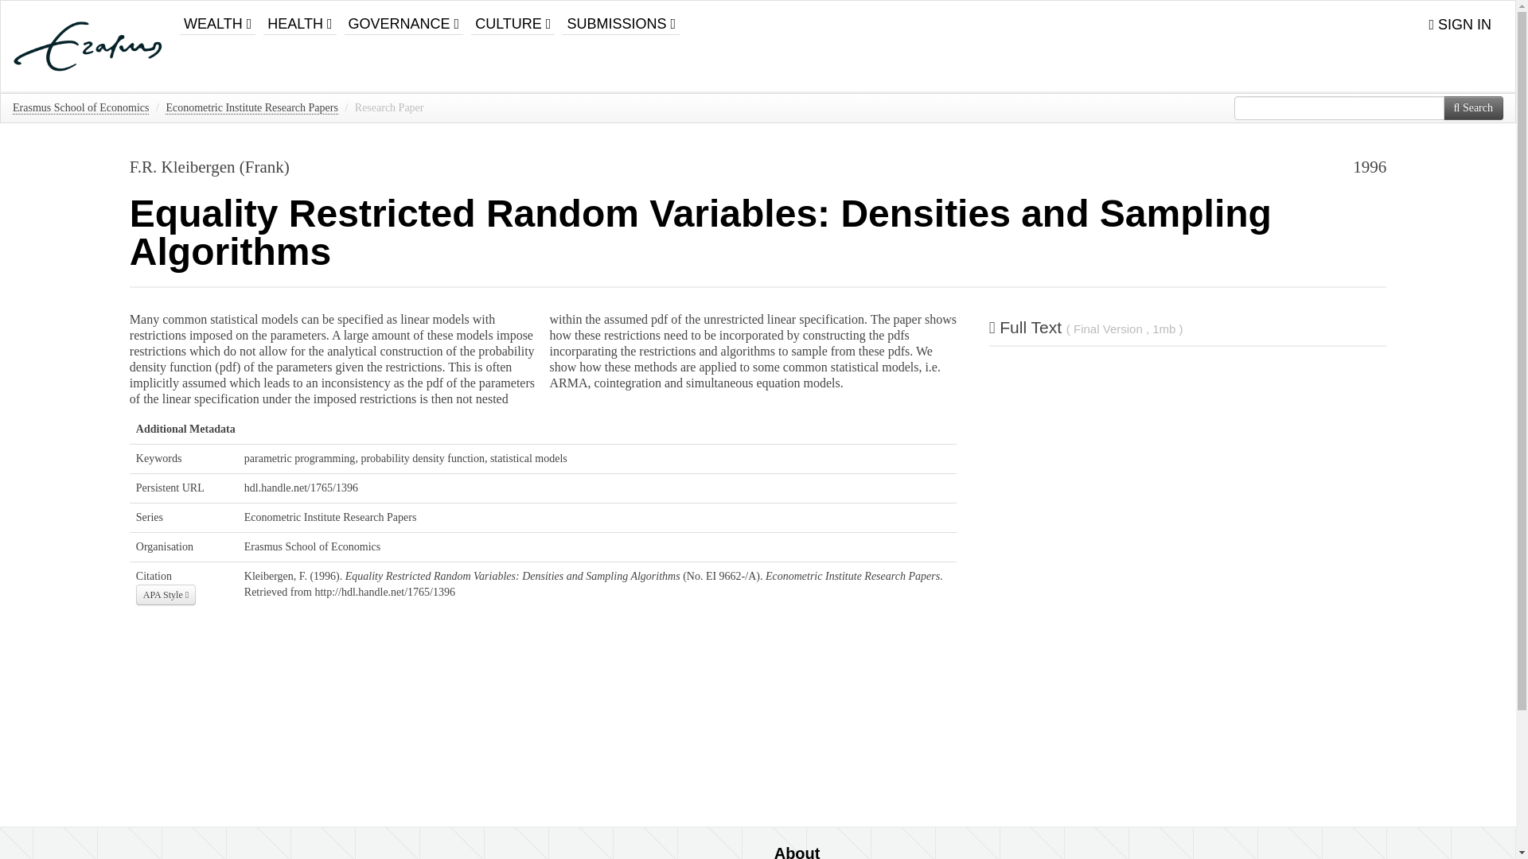 Image resolution: width=1528 pixels, height=859 pixels. I want to click on SIGN IN, so click(1460, 25).